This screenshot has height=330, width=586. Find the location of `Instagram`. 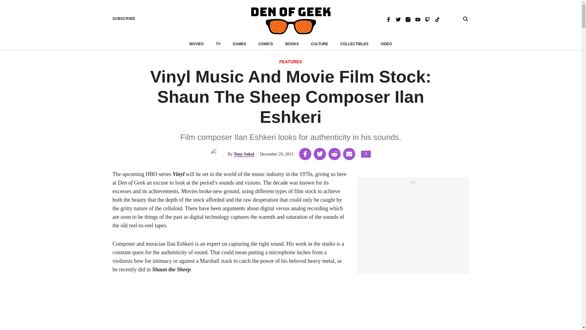

Instagram is located at coordinates (437, 19).